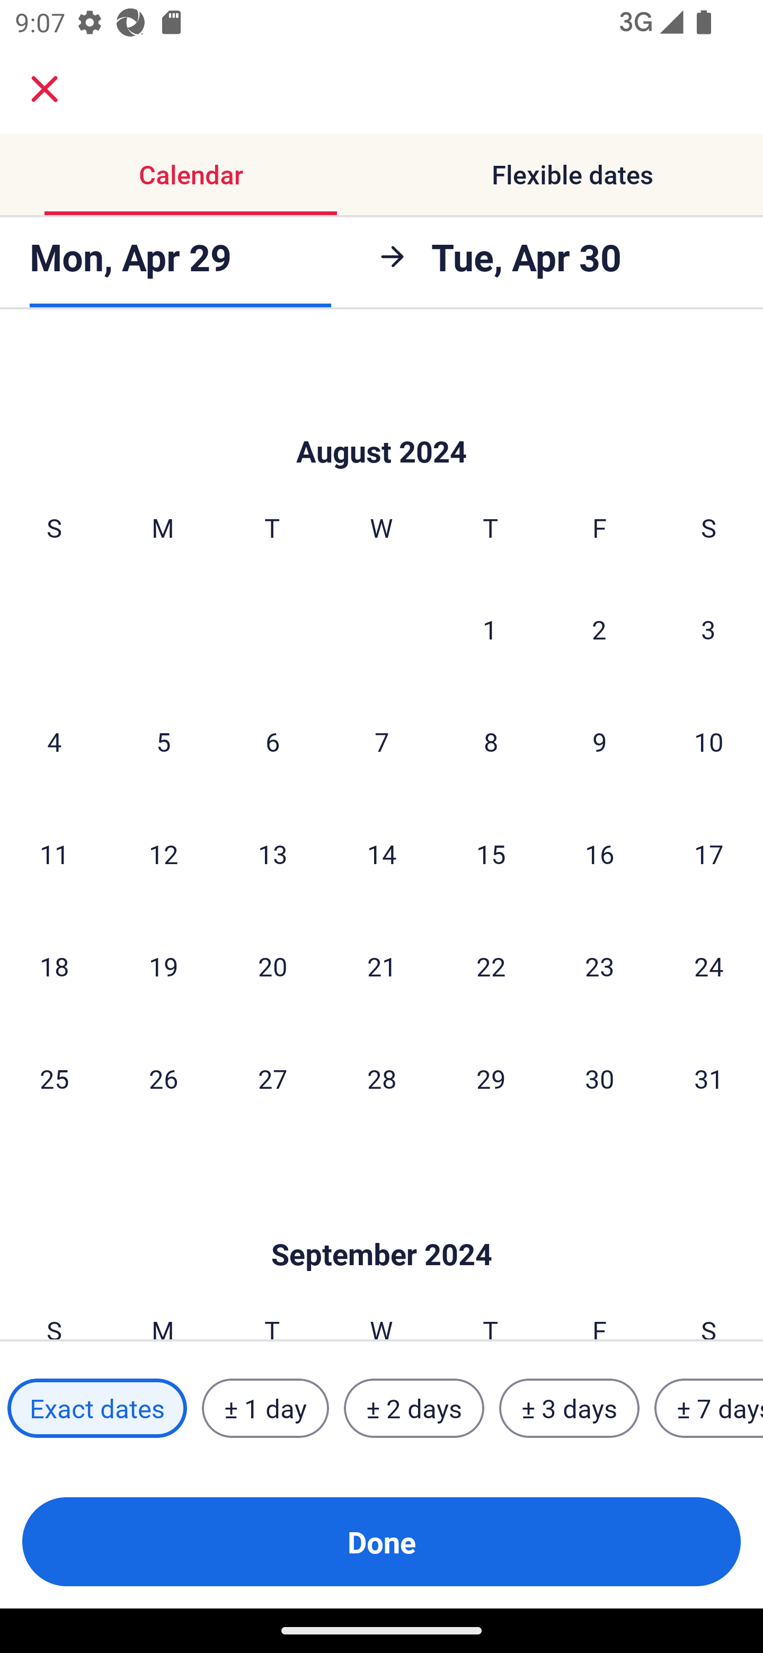 This screenshot has width=763, height=1653. What do you see at coordinates (572, 174) in the screenshot?
I see `Flexible dates` at bounding box center [572, 174].